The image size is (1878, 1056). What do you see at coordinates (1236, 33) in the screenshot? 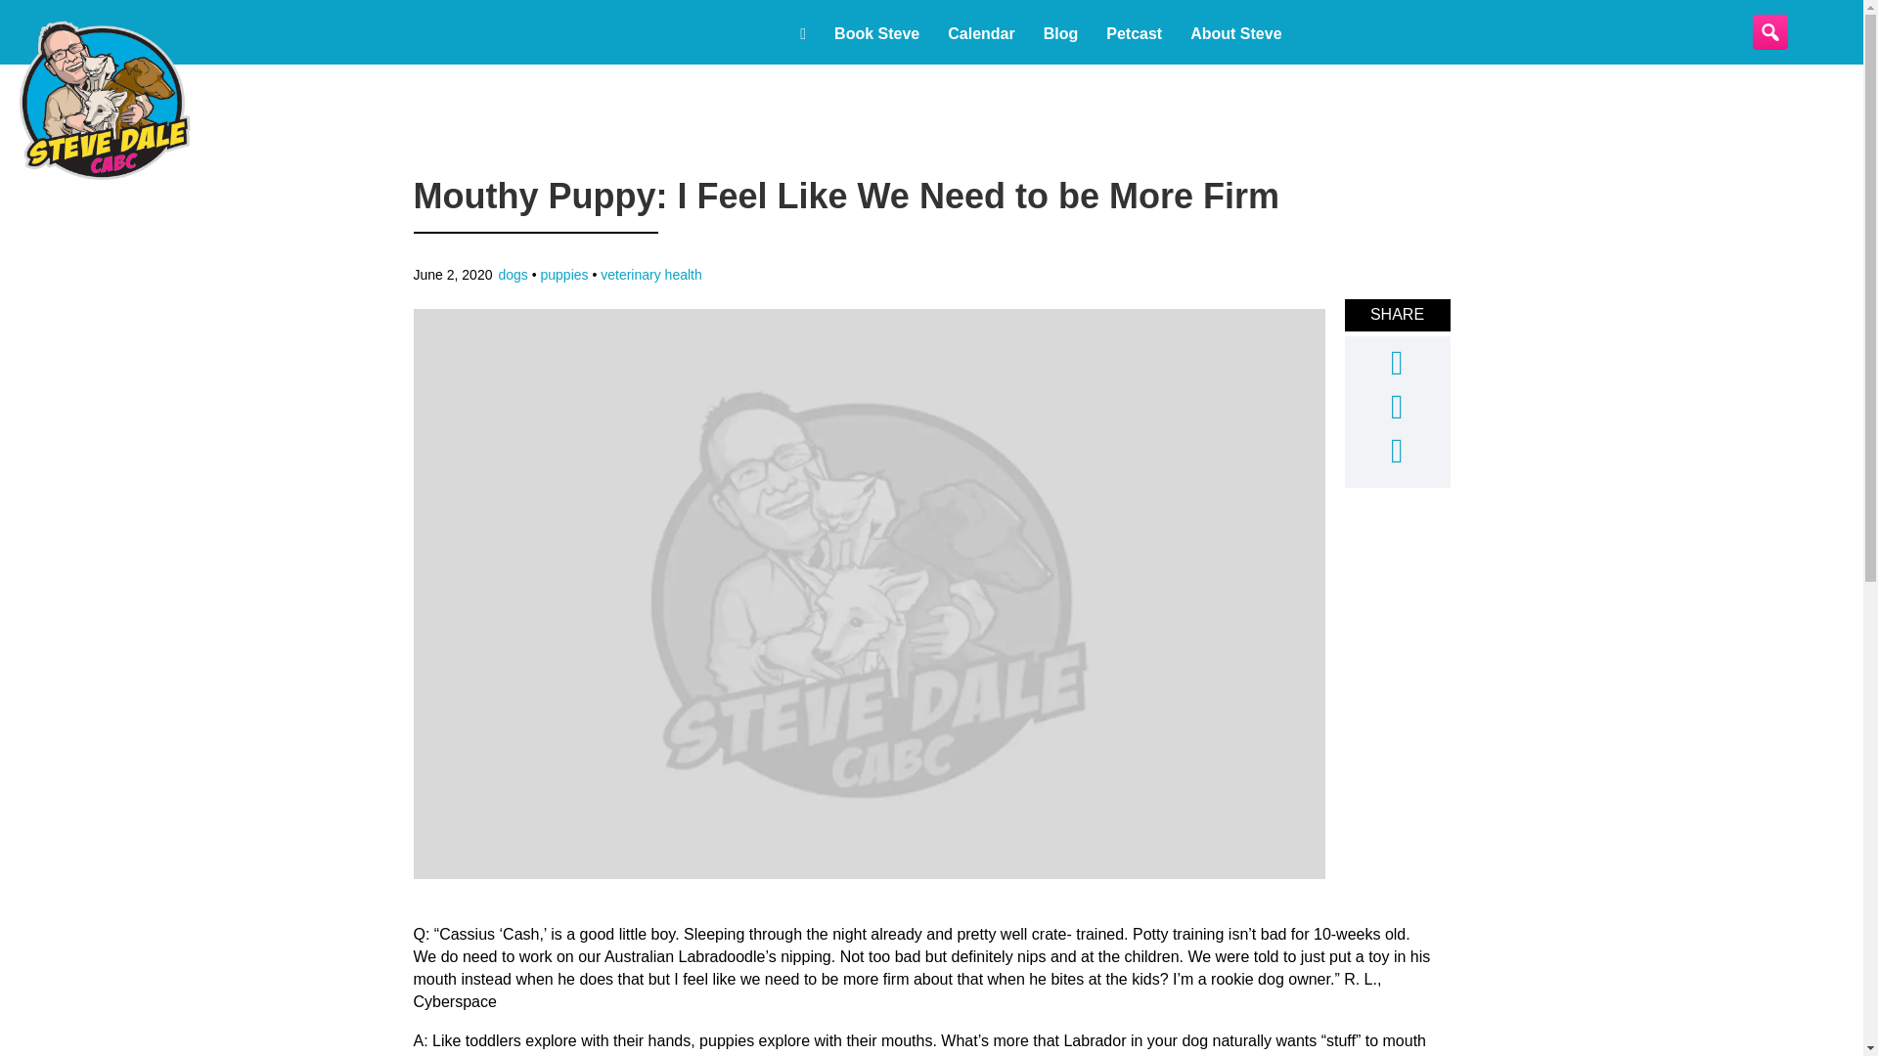
I see `About Steve` at bounding box center [1236, 33].